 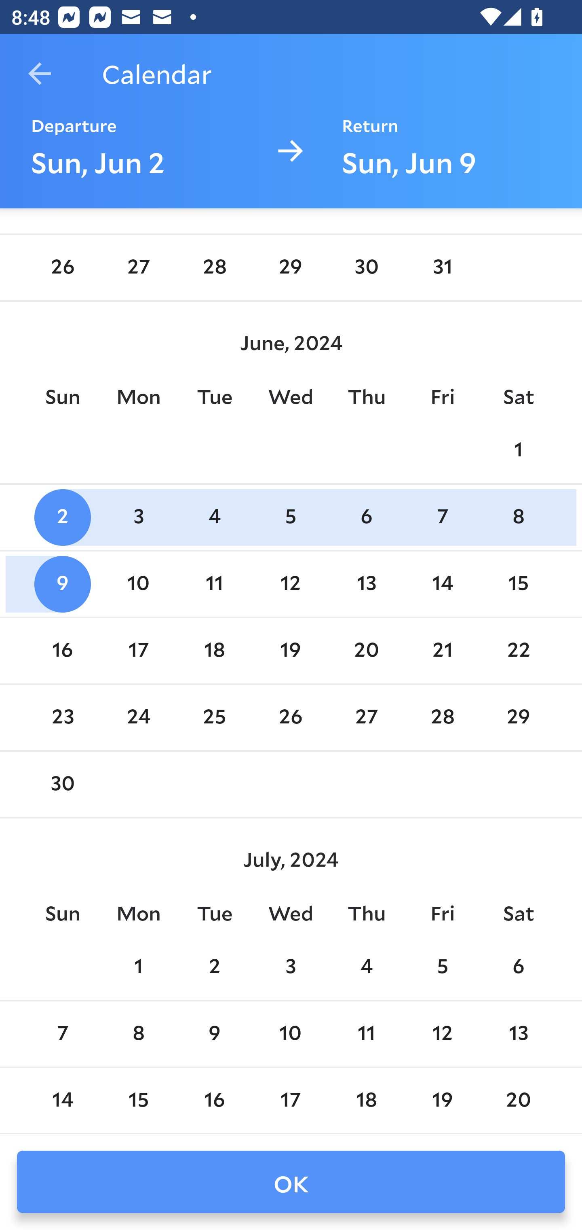 What do you see at coordinates (366, 1101) in the screenshot?
I see `18` at bounding box center [366, 1101].